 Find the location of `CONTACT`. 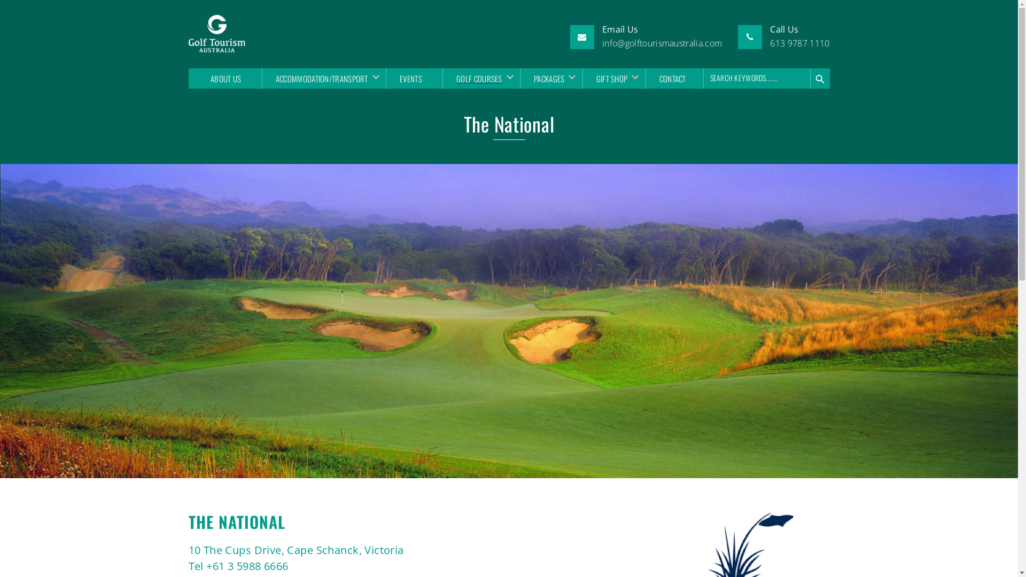

CONTACT is located at coordinates (672, 79).